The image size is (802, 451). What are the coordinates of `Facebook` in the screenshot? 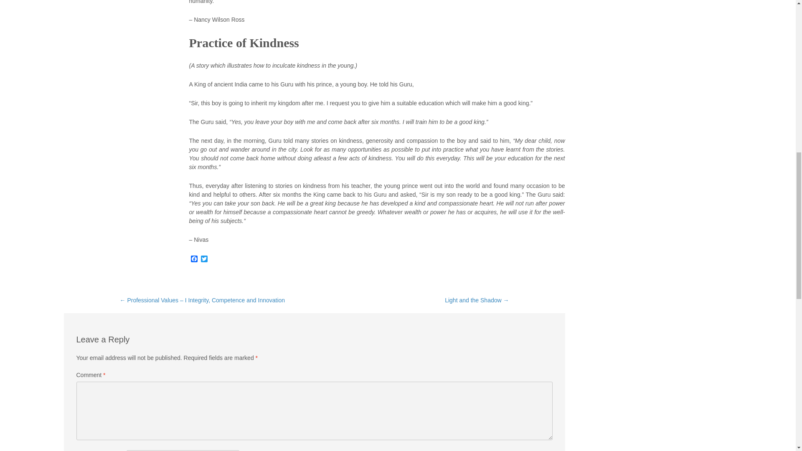 It's located at (194, 260).